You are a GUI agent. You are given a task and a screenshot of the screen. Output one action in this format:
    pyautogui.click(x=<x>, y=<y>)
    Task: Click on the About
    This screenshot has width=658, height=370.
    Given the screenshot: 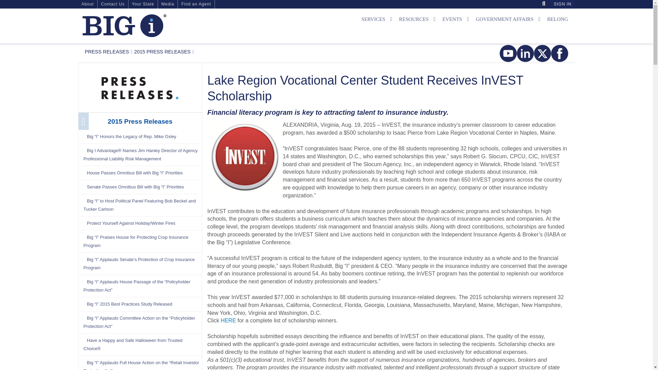 What is the action you would take?
    pyautogui.click(x=88, y=4)
    